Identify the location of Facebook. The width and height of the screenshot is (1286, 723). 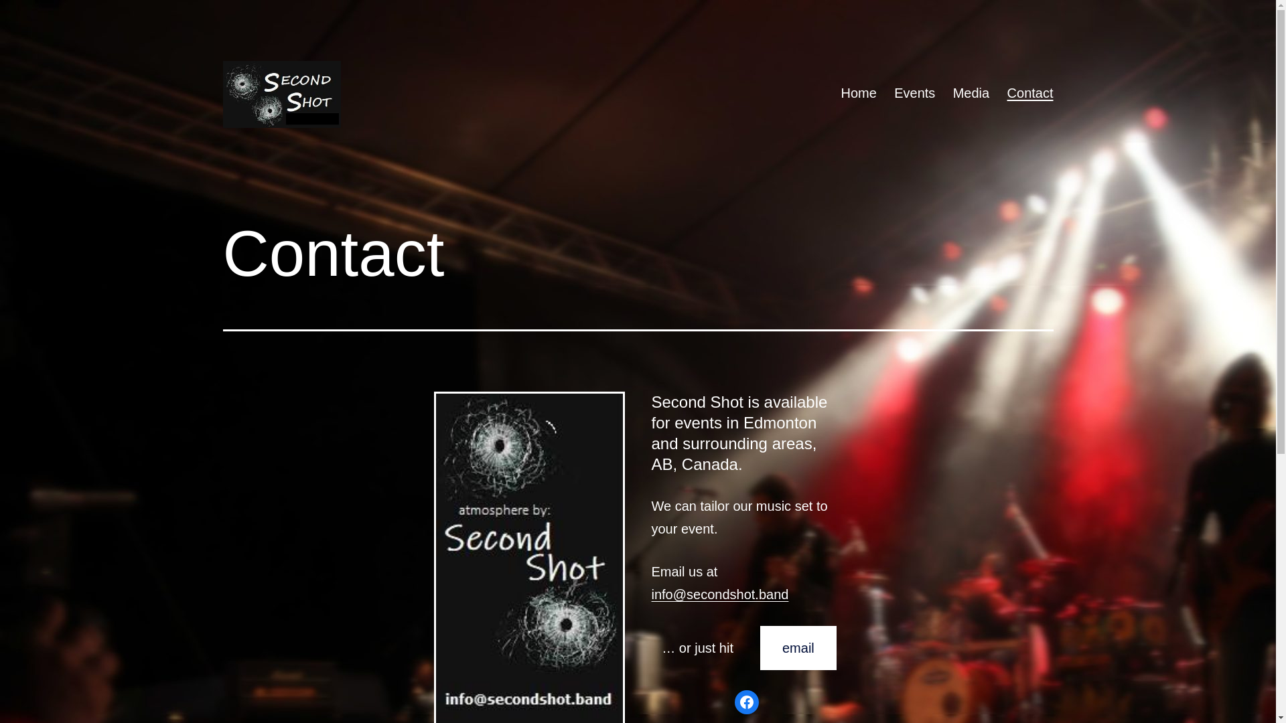
(747, 702).